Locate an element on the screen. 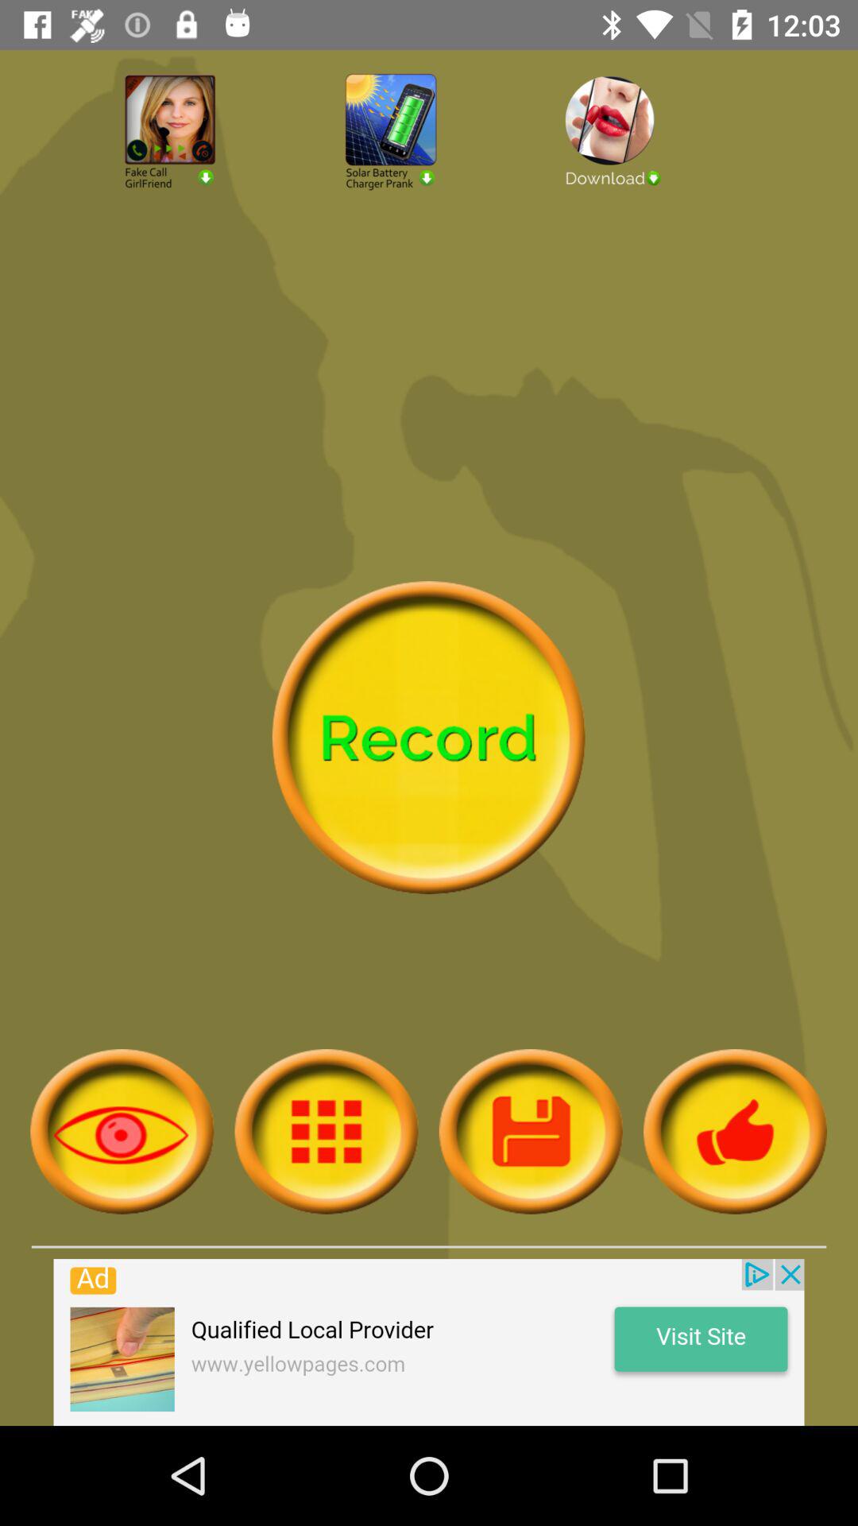  menu is located at coordinates (531, 1132).